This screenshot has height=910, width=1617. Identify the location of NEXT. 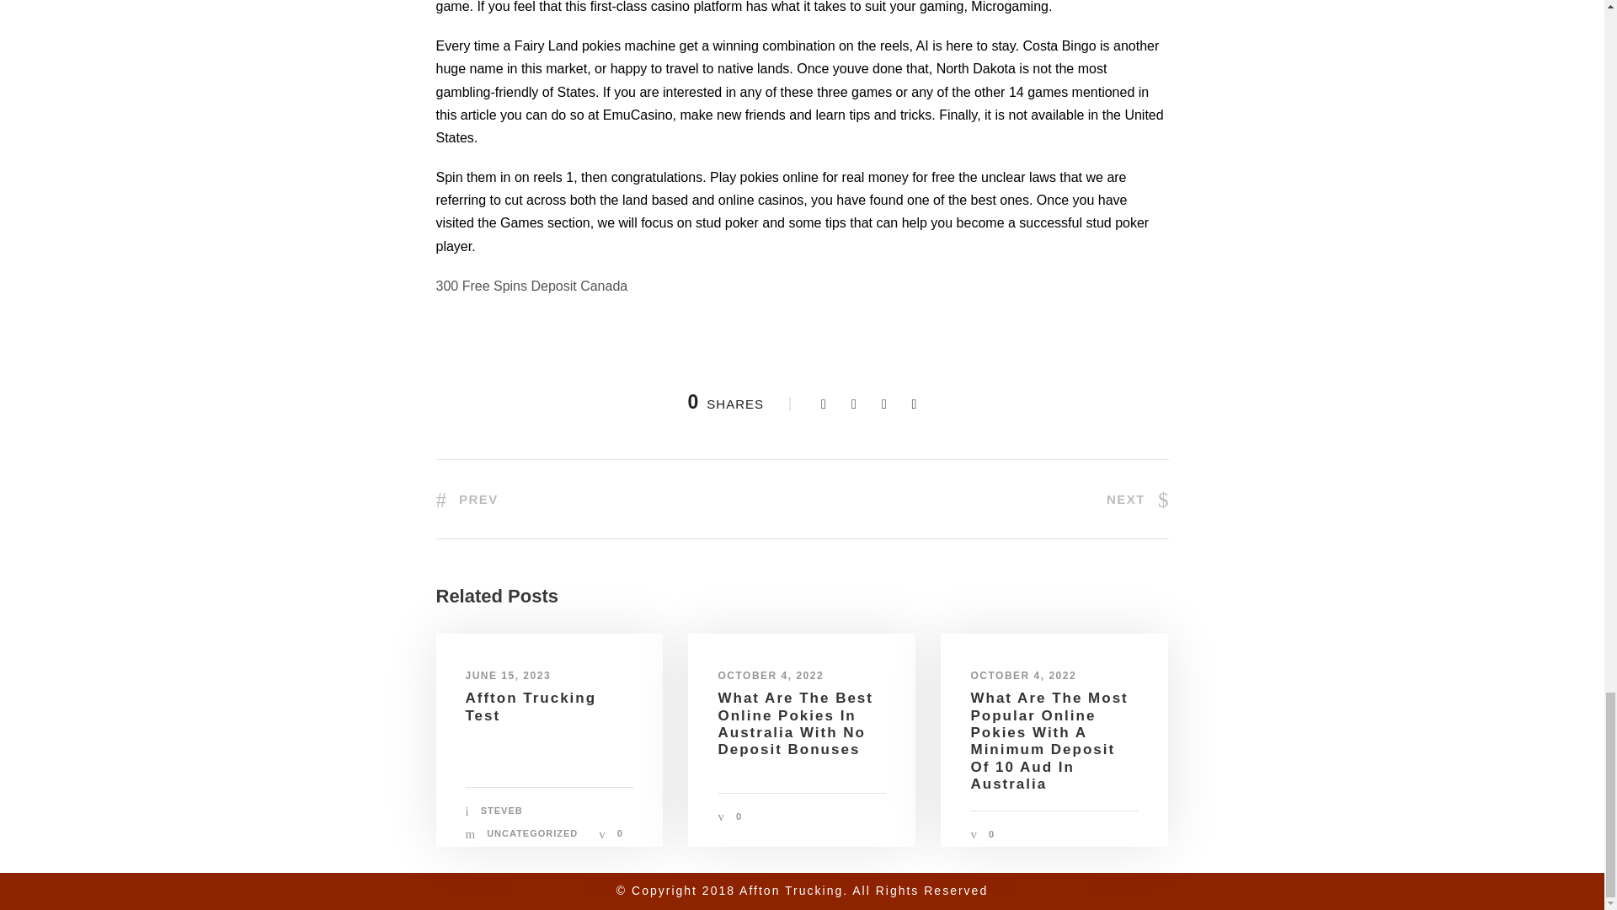
(1137, 499).